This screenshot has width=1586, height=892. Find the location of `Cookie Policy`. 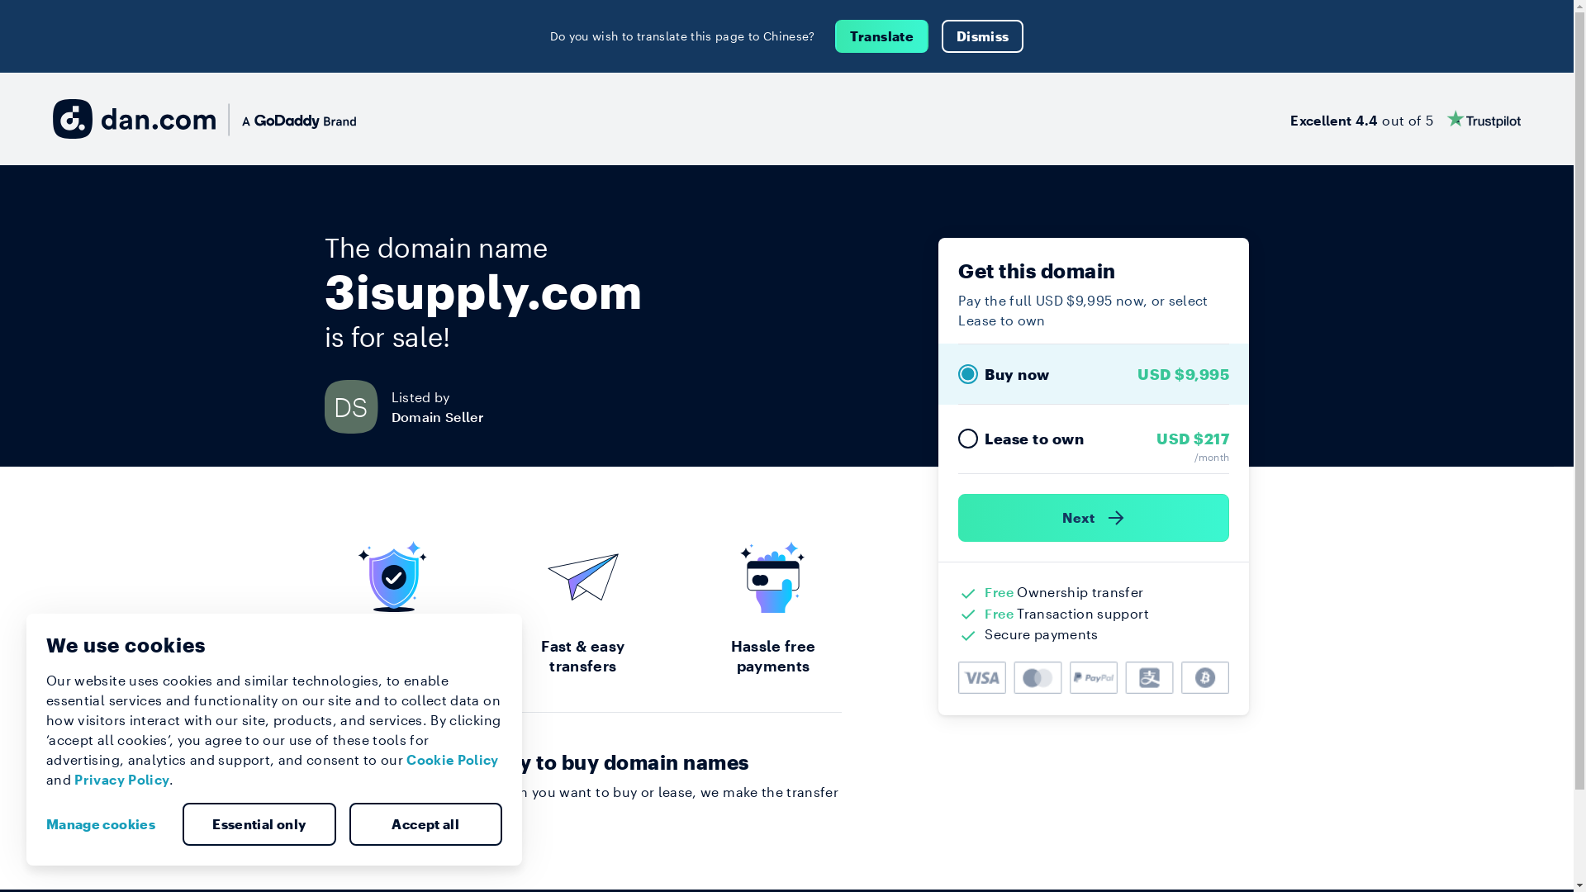

Cookie Policy is located at coordinates (453, 760).